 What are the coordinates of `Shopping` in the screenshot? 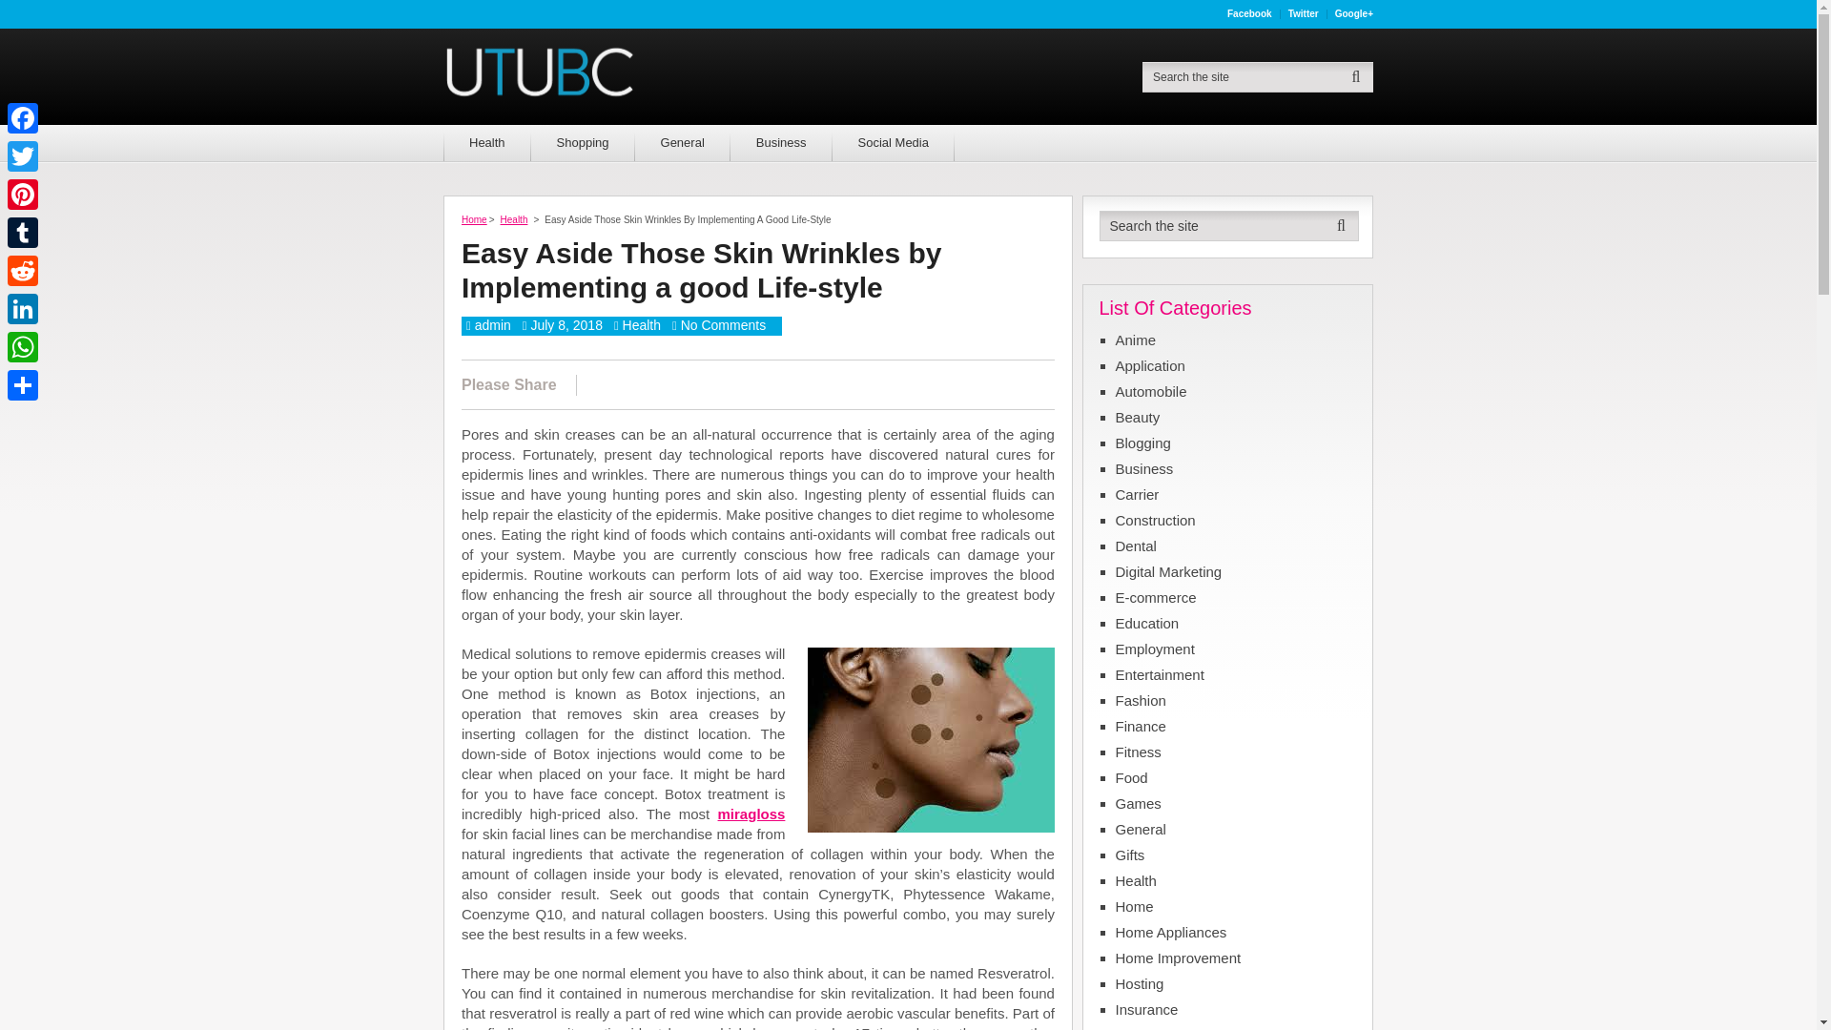 It's located at (583, 142).